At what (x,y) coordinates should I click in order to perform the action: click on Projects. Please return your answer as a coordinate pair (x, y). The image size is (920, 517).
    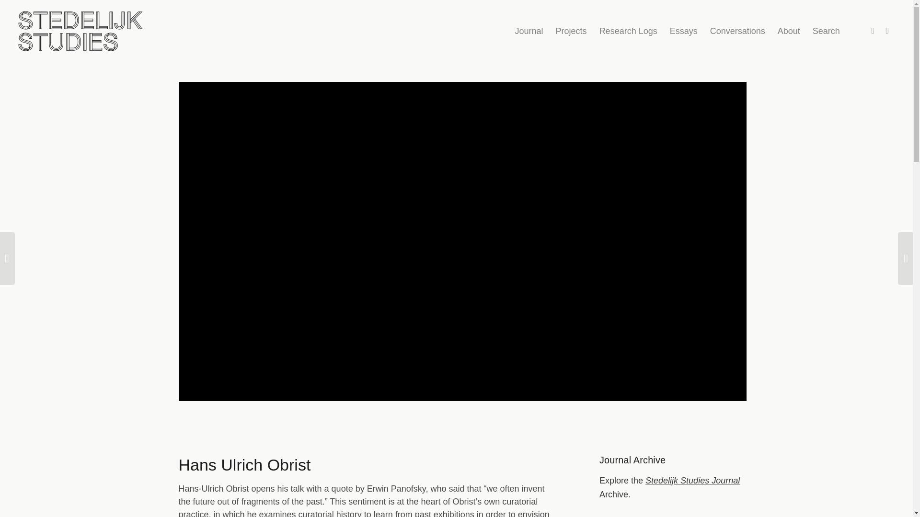
    Looking at the image, I should click on (571, 31).